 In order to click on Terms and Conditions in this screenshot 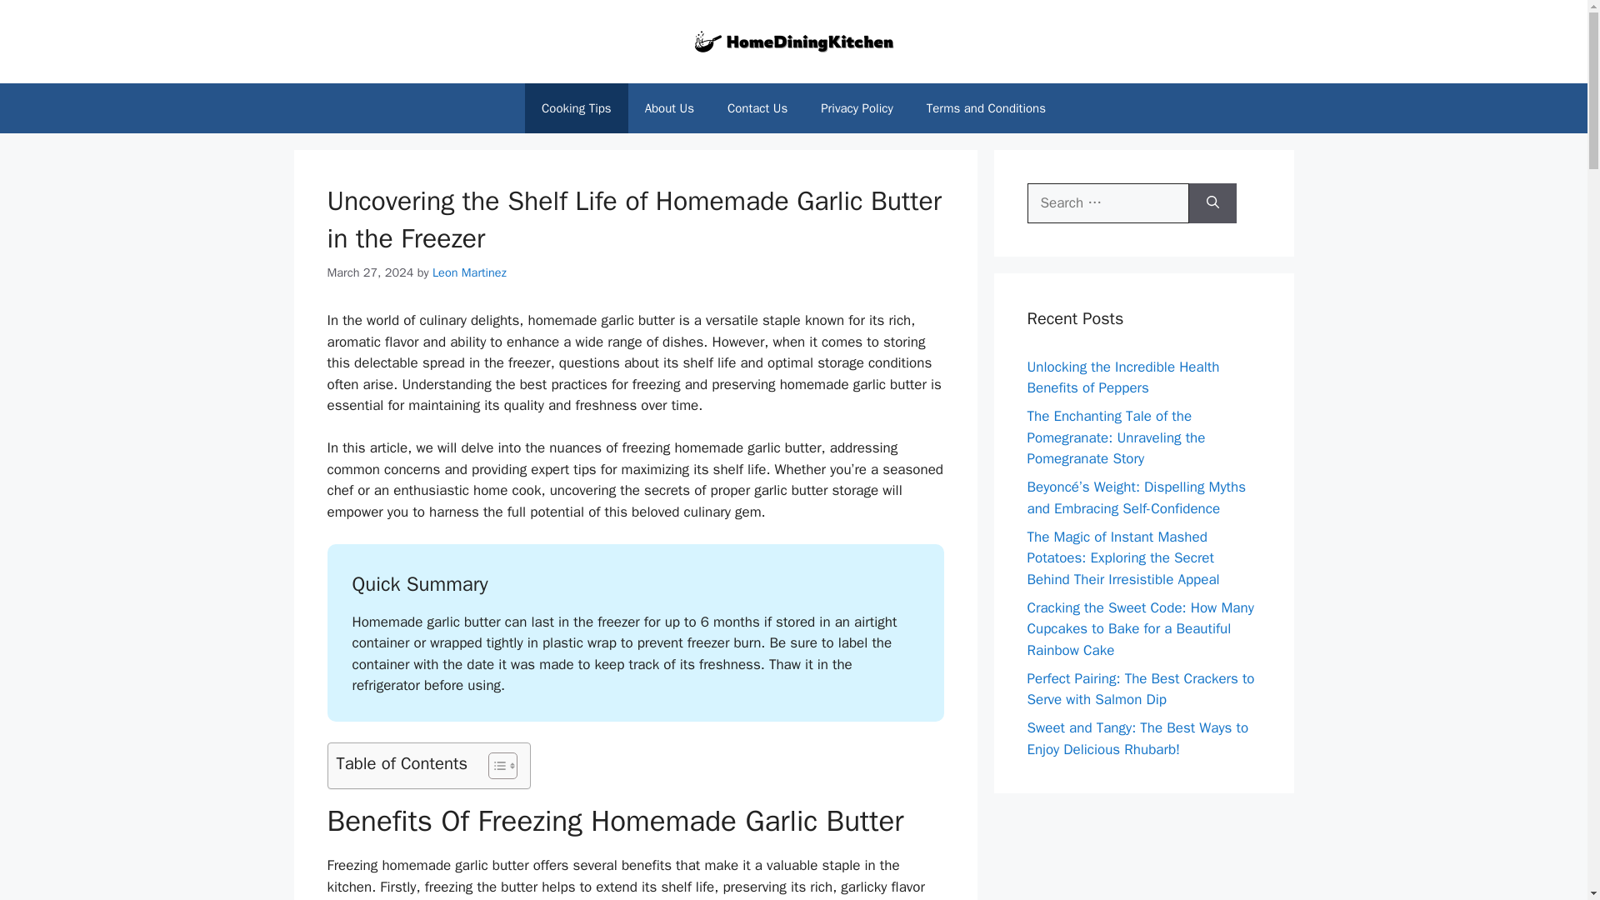, I will do `click(986, 108)`.